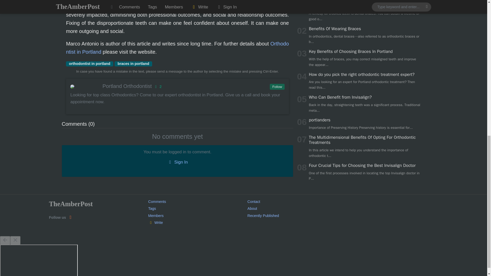 The image size is (491, 276). I want to click on braces in portland, so click(133, 64).